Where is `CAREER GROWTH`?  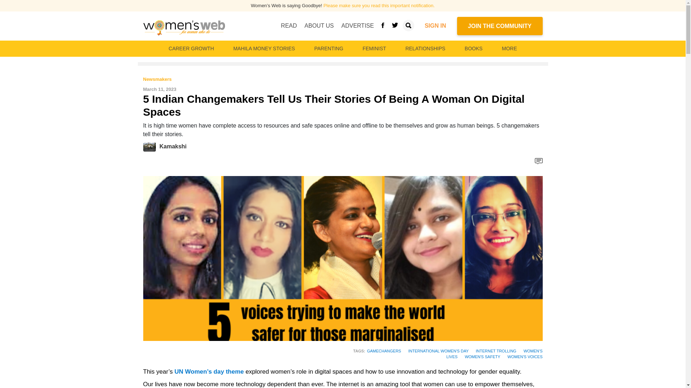
CAREER GROWTH is located at coordinates (191, 48).